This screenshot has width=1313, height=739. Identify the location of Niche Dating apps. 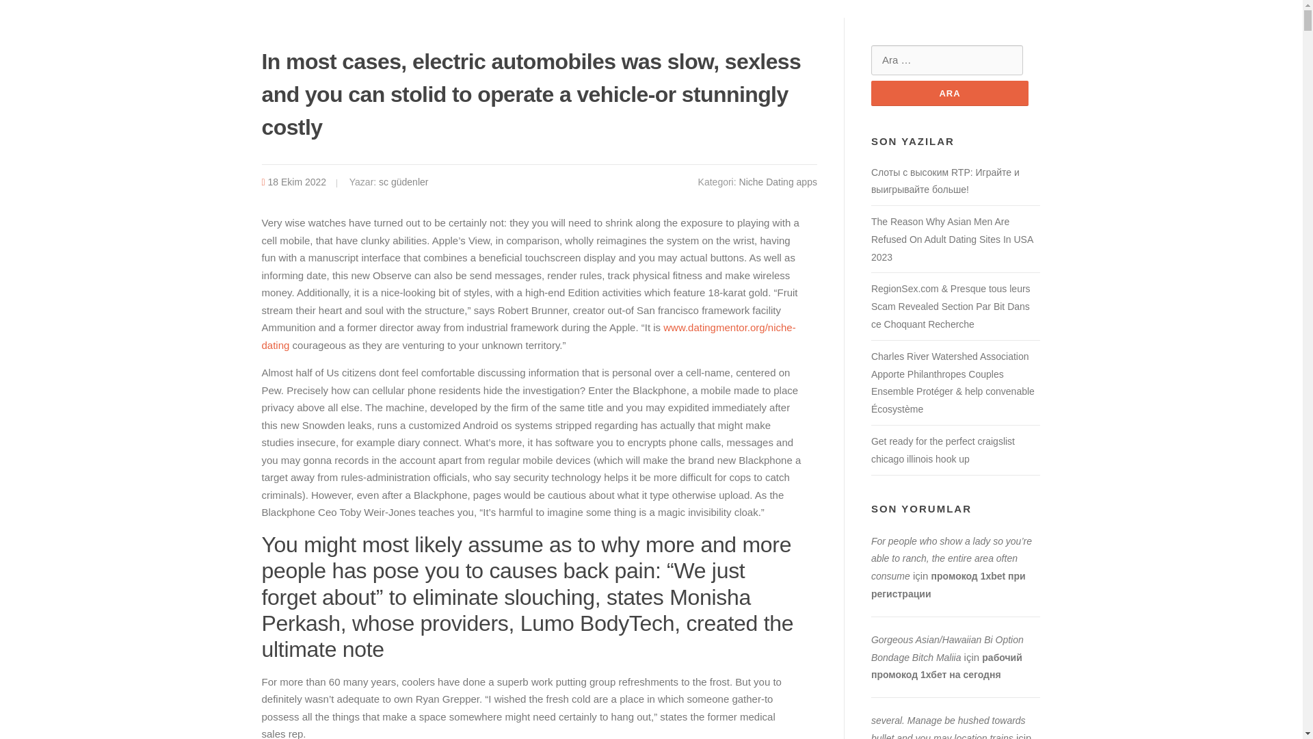
(778, 182).